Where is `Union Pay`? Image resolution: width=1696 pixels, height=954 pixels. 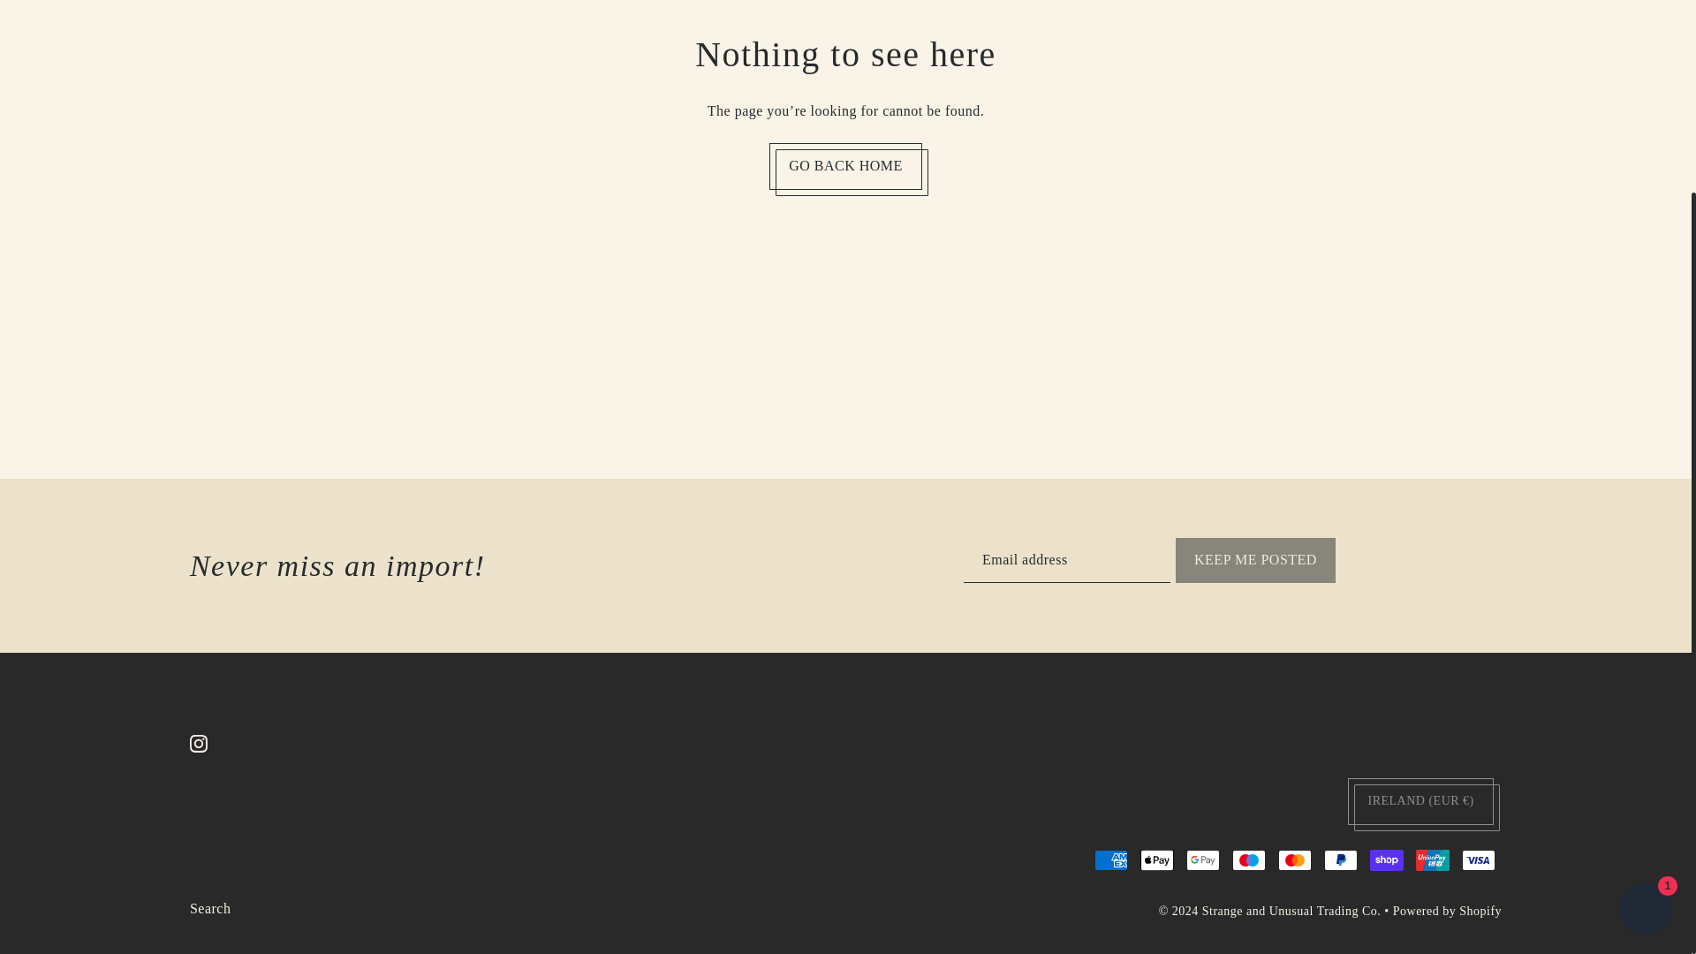 Union Pay is located at coordinates (1433, 860).